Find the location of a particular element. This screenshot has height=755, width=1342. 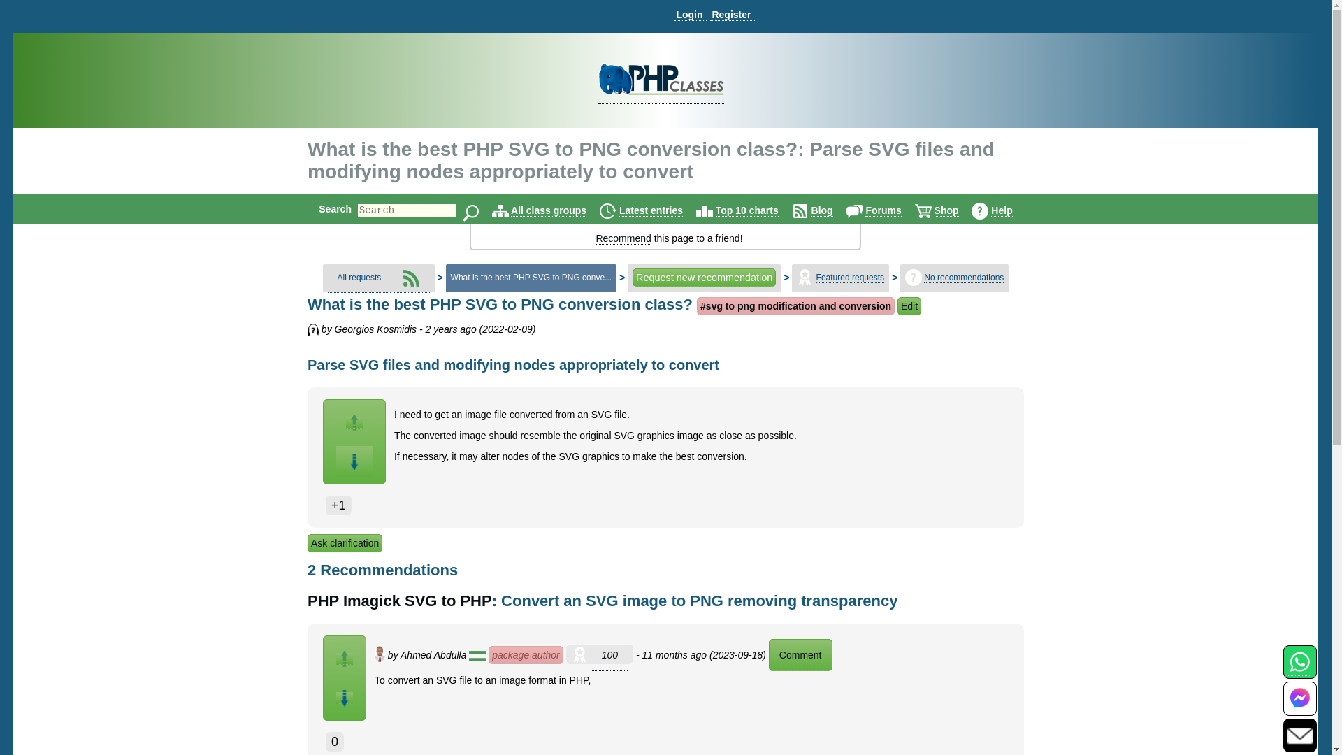

Forums is located at coordinates (883, 210).